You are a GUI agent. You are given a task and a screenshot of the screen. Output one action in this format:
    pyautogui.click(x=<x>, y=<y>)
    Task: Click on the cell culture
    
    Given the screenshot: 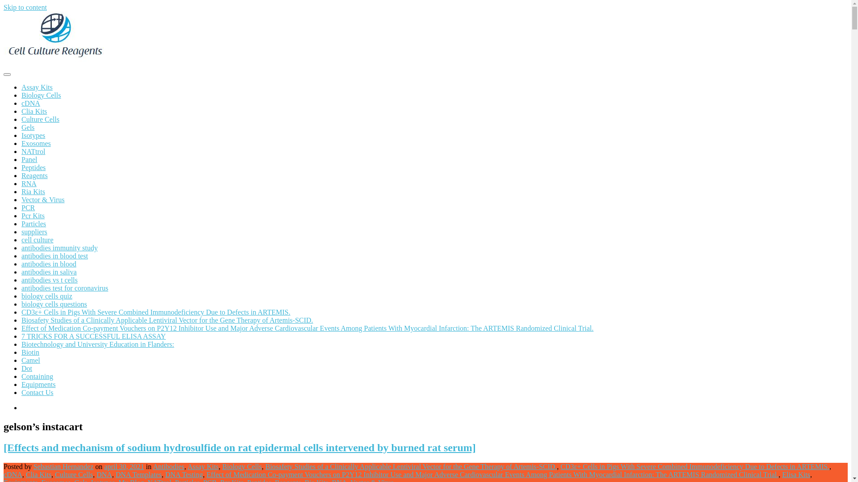 What is the action you would take?
    pyautogui.click(x=38, y=240)
    